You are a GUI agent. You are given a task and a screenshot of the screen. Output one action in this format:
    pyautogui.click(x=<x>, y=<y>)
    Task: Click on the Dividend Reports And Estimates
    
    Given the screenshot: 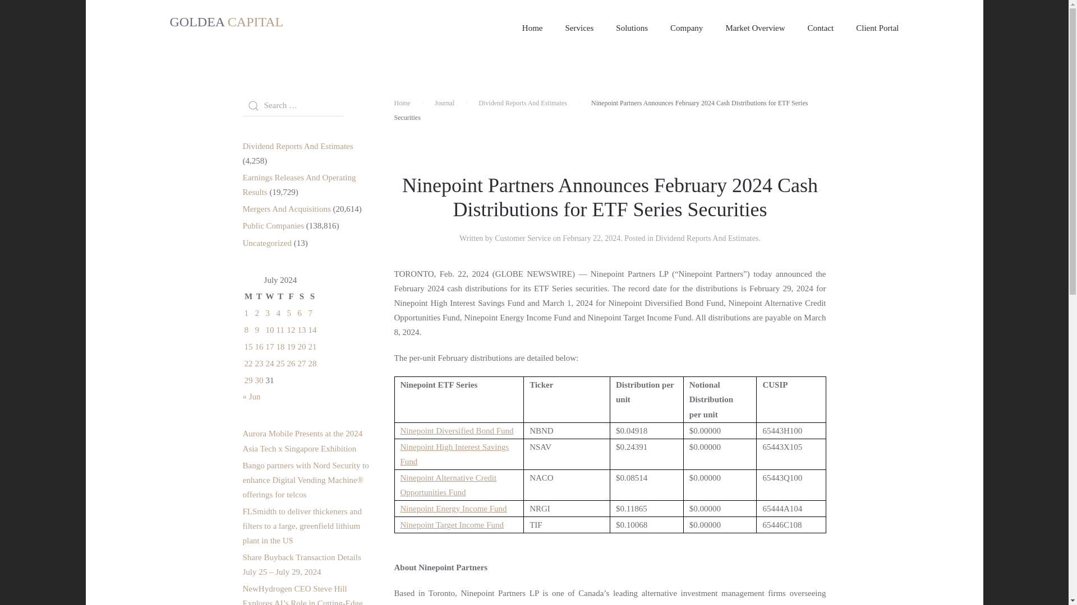 What is the action you would take?
    pyautogui.click(x=523, y=103)
    